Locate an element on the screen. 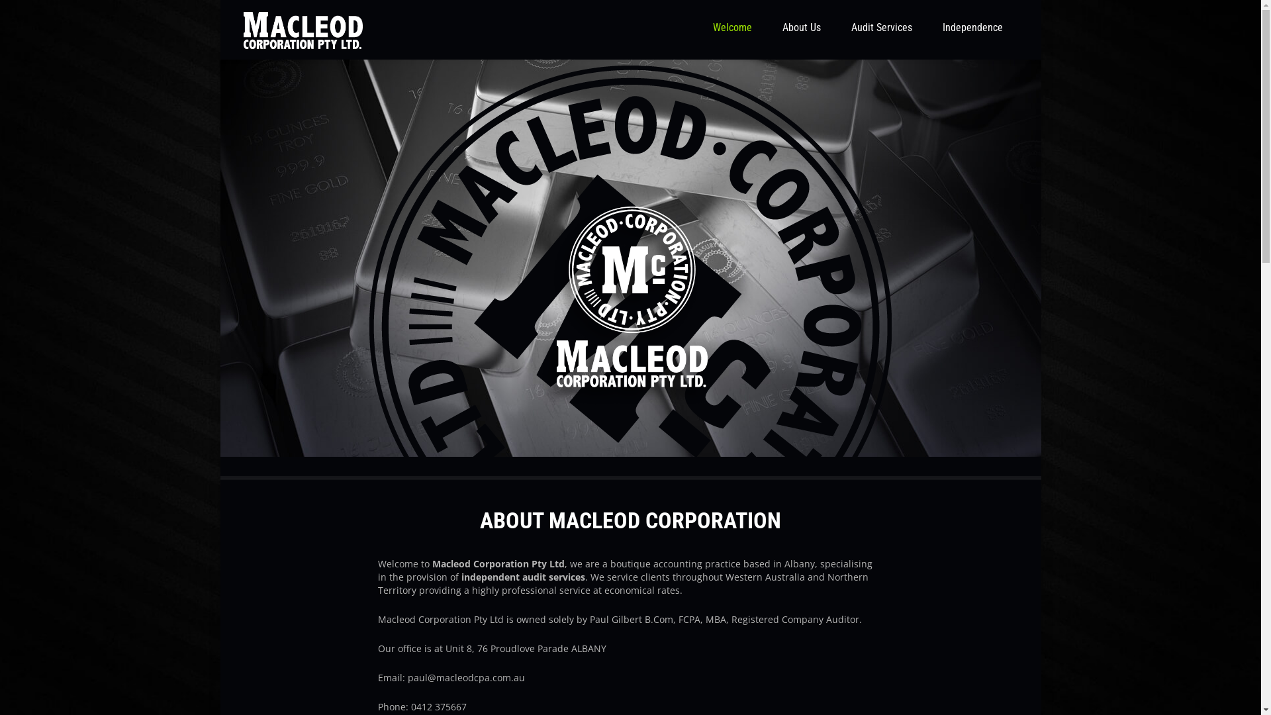  About Us is located at coordinates (801, 28).